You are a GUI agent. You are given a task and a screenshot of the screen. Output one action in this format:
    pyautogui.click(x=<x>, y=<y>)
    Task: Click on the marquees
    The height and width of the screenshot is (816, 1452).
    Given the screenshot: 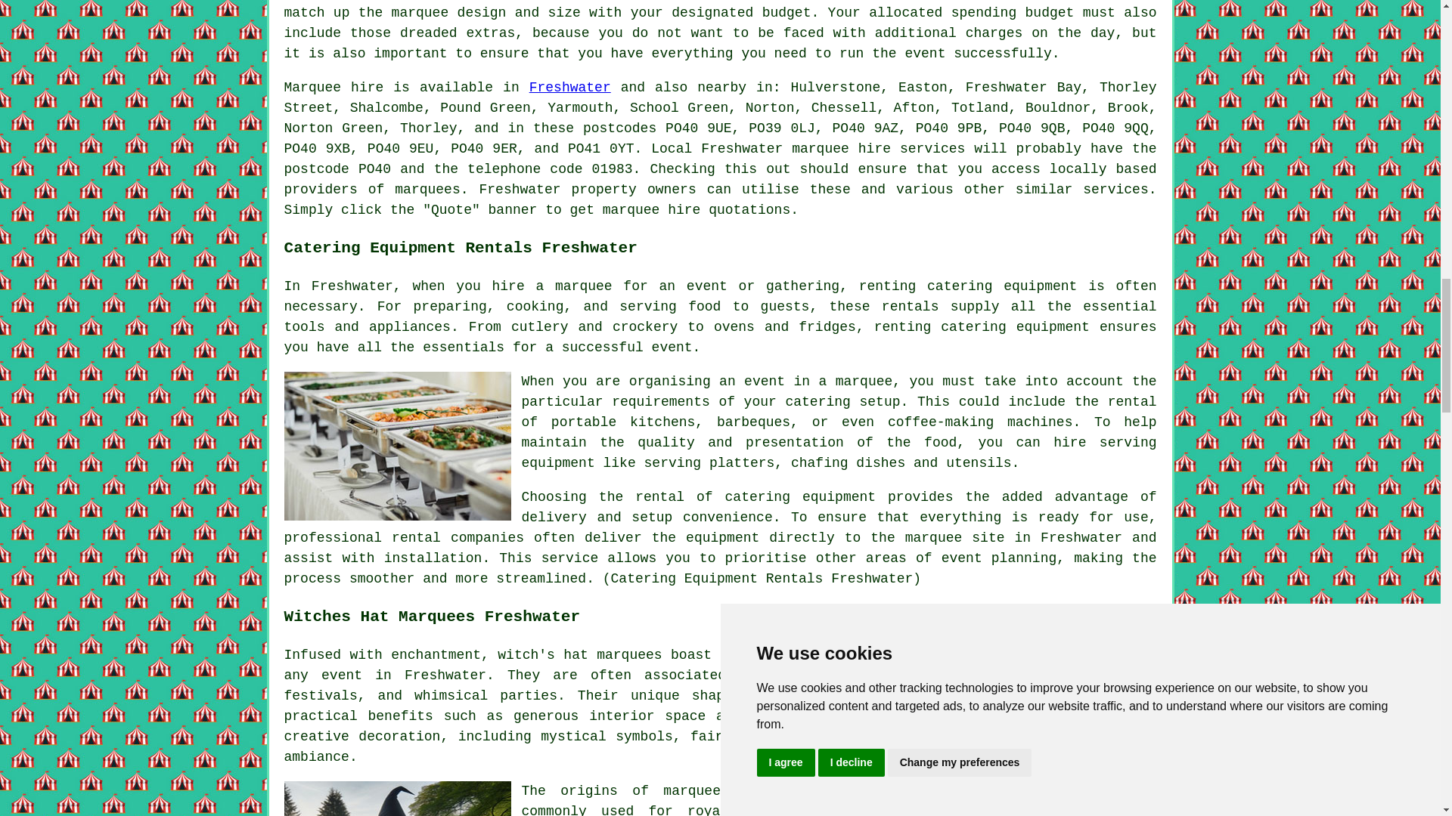 What is the action you would take?
    pyautogui.click(x=427, y=189)
    